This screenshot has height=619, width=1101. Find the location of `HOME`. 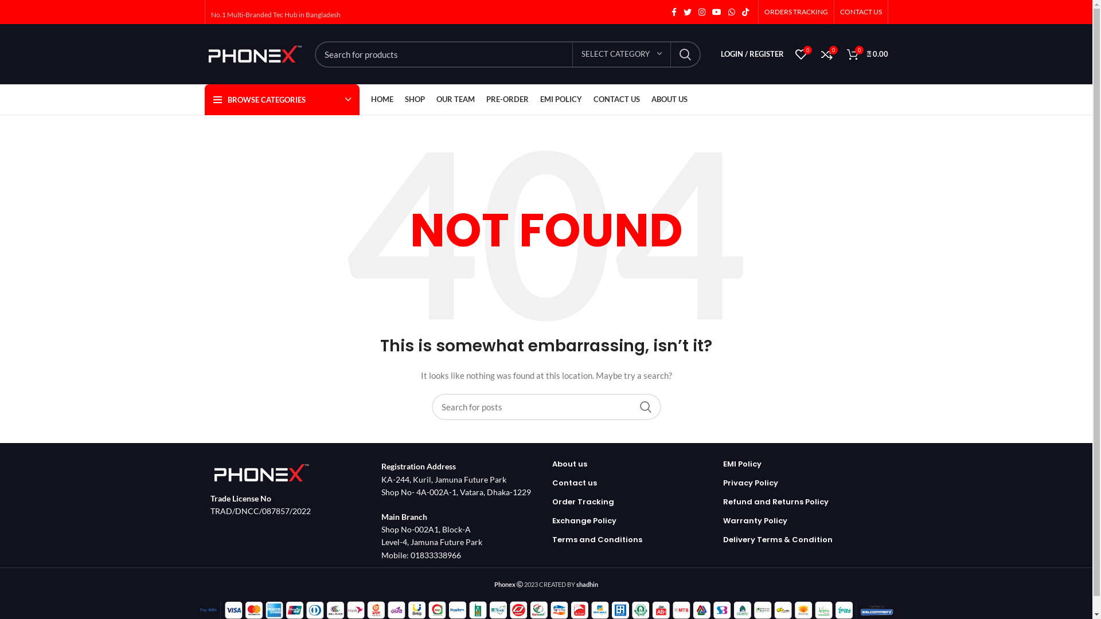

HOME is located at coordinates (382, 100).